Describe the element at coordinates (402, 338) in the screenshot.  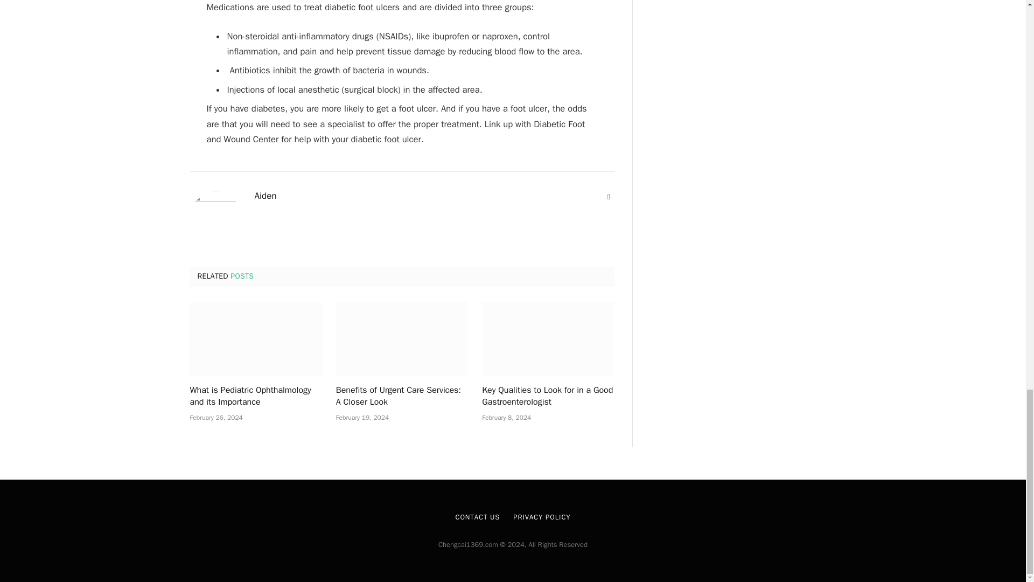
I see `Benefits of Urgent Care Services: A Closer Look` at that location.